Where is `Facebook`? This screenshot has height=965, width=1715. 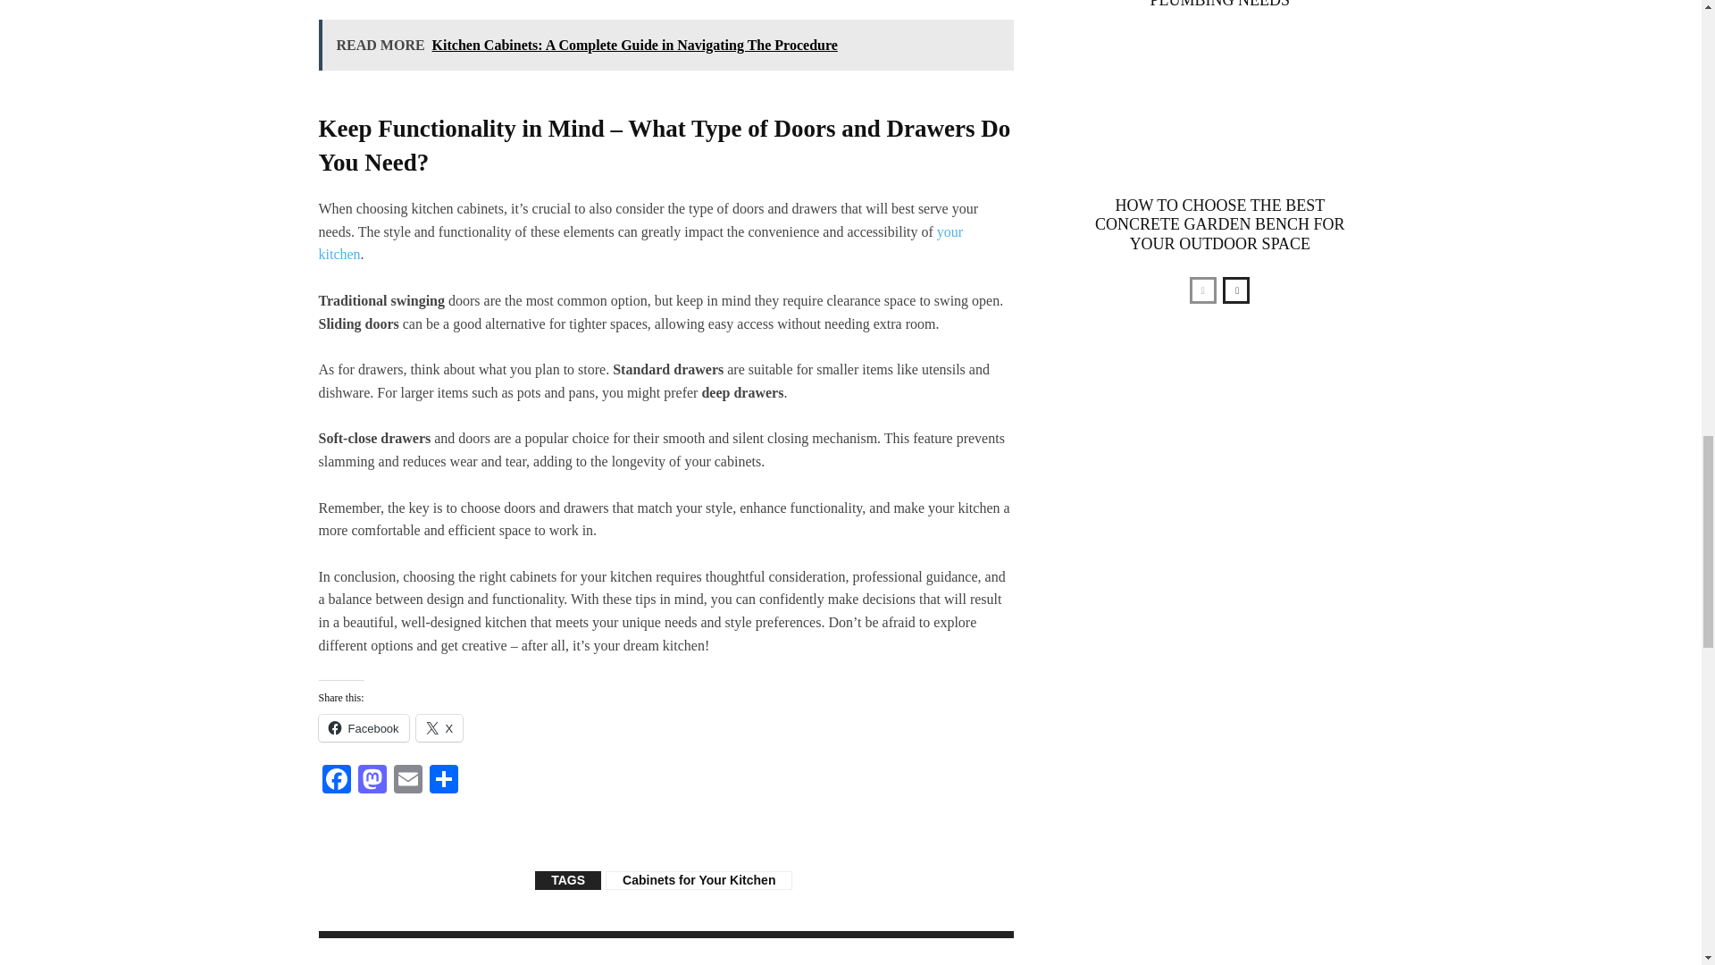
Facebook is located at coordinates (335, 781).